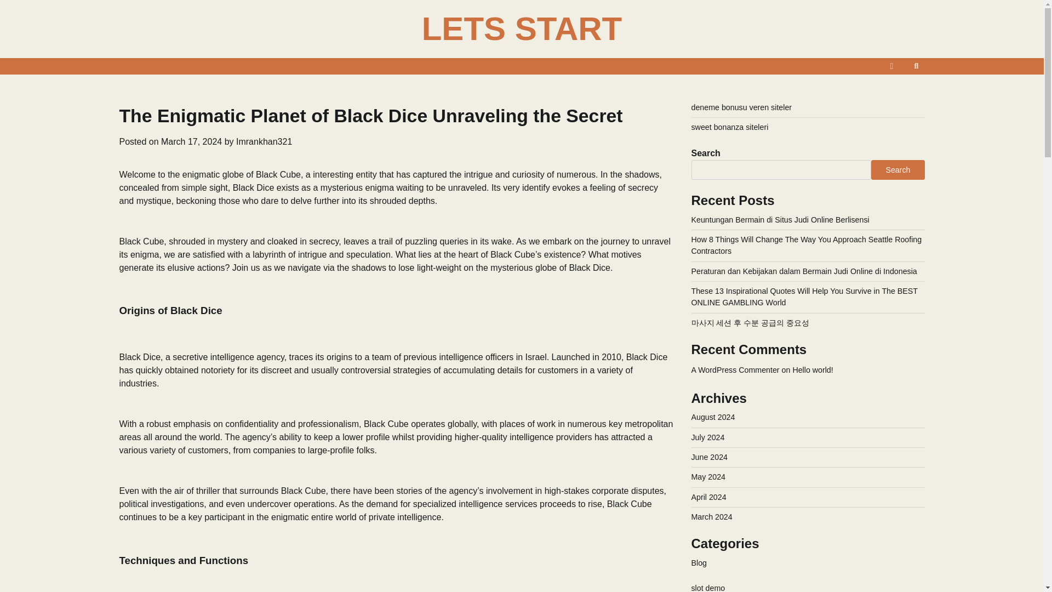 The height and width of the screenshot is (592, 1052). What do you see at coordinates (741, 107) in the screenshot?
I see `deneme bonusu veren siteler` at bounding box center [741, 107].